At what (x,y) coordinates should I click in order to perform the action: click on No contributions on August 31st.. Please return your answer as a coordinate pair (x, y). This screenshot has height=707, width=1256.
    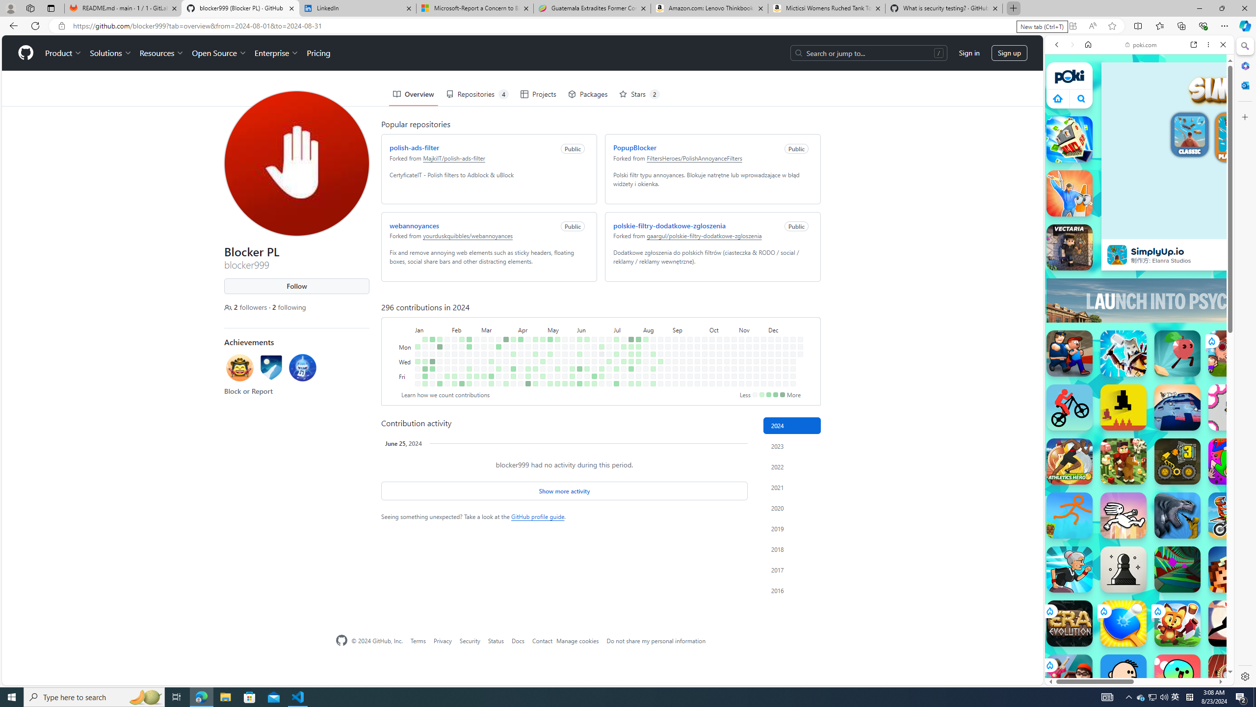
    Looking at the image, I should click on (668, 384).